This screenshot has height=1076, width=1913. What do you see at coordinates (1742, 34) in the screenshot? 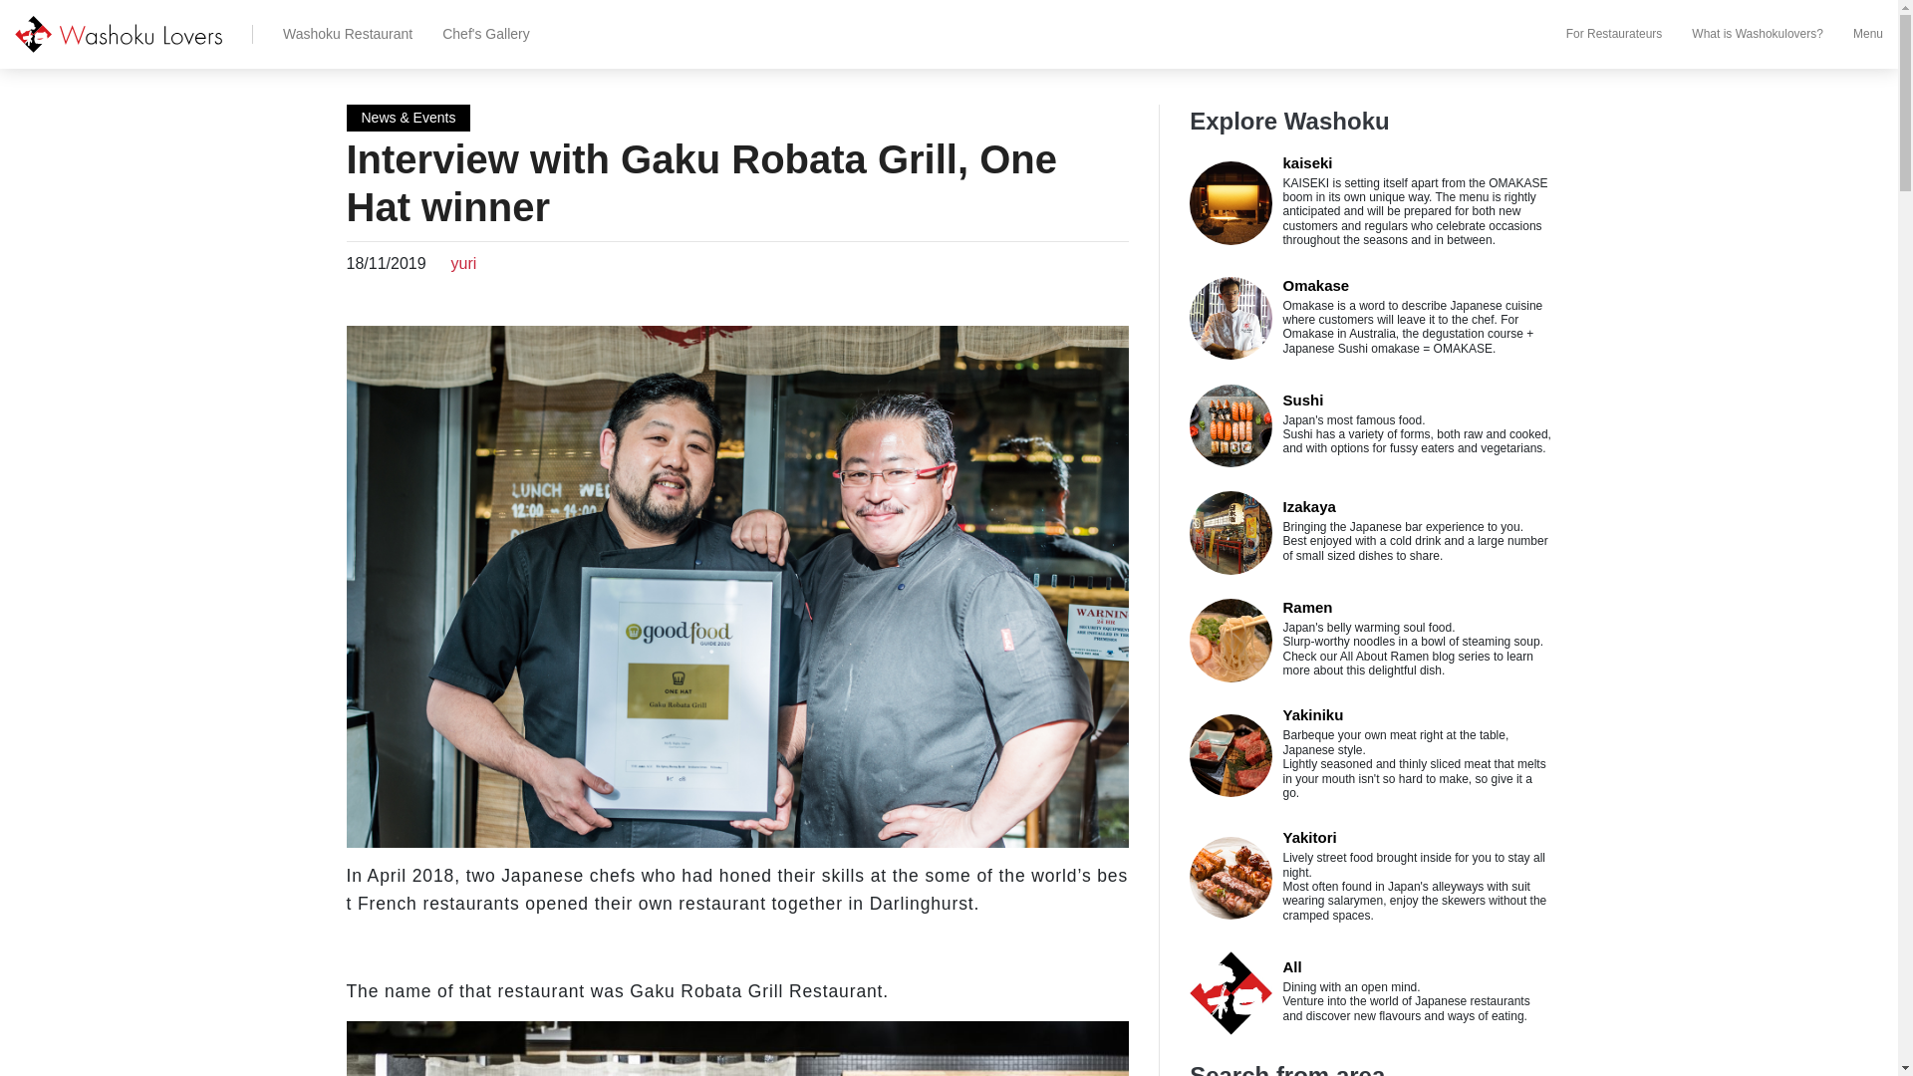
I see `What is Washokulovers?` at bounding box center [1742, 34].